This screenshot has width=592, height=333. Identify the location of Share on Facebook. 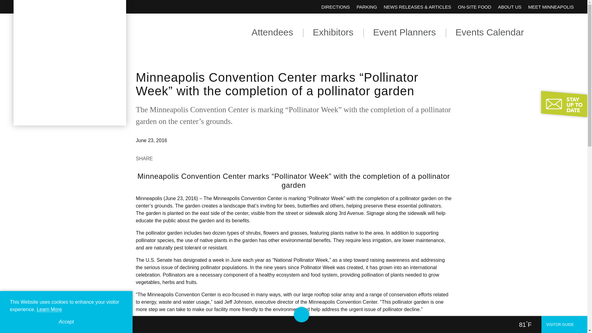
(163, 158).